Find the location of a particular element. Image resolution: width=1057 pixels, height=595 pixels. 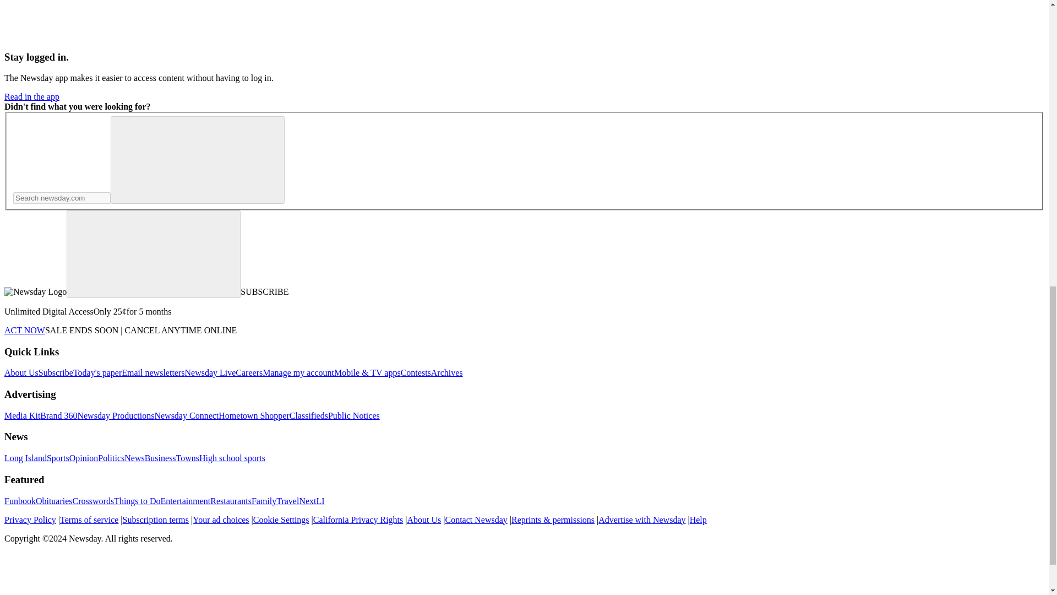

Newsday Live is located at coordinates (210, 372).